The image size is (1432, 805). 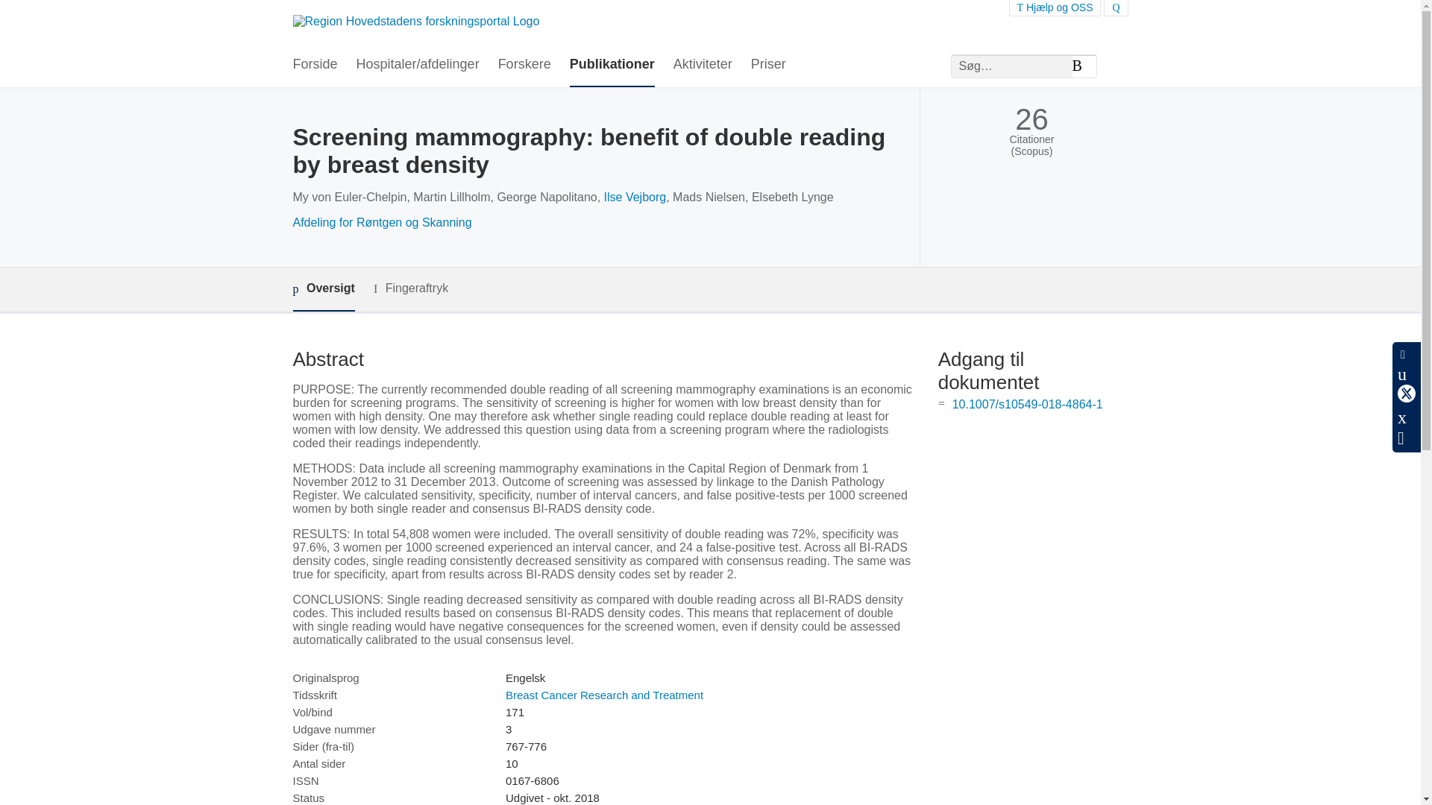 What do you see at coordinates (525, 65) in the screenshot?
I see `Forskere` at bounding box center [525, 65].